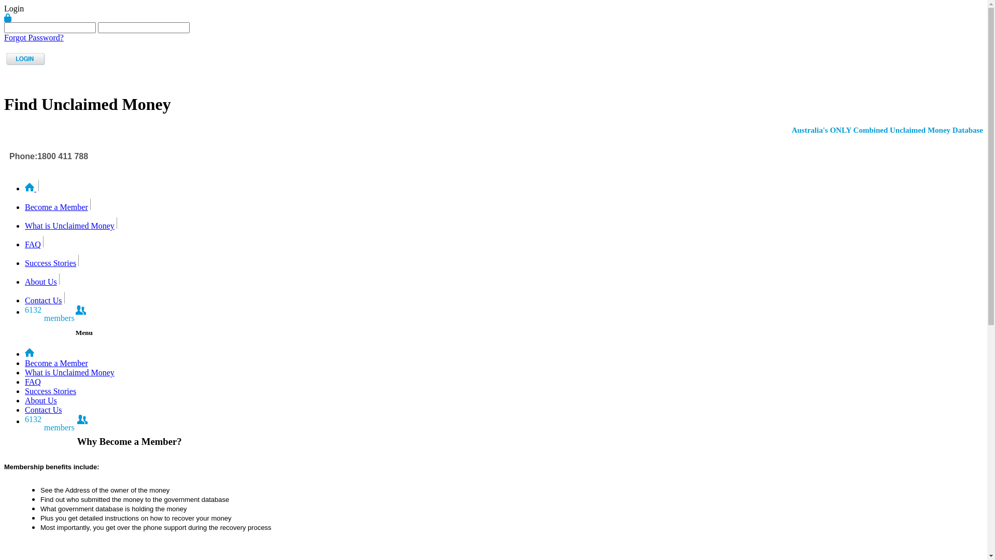  I want to click on Contact Us, so click(44, 301).